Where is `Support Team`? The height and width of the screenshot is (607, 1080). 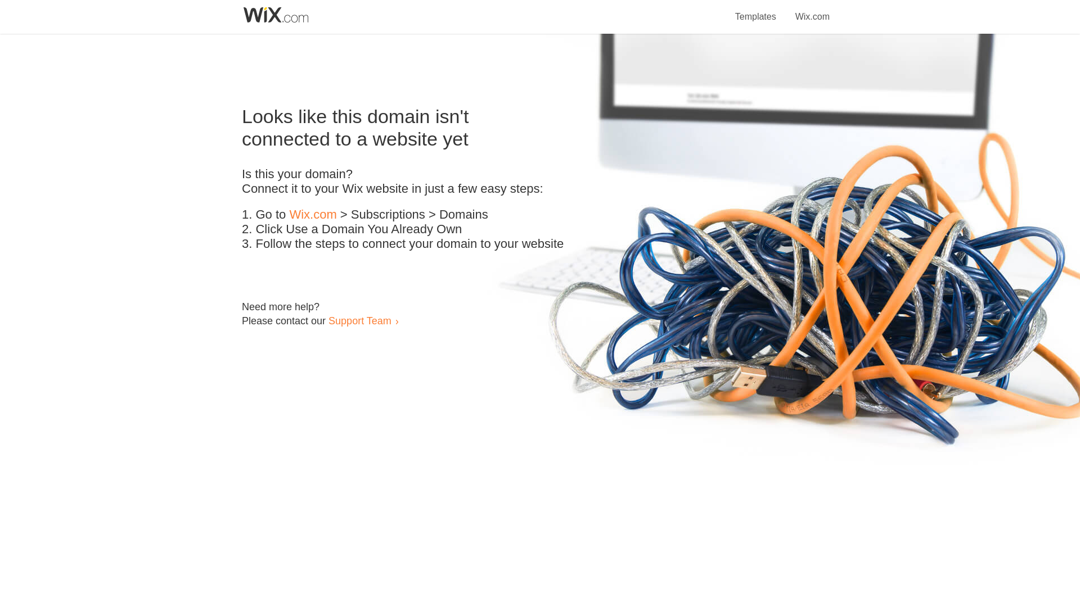
Support Team is located at coordinates (359, 320).